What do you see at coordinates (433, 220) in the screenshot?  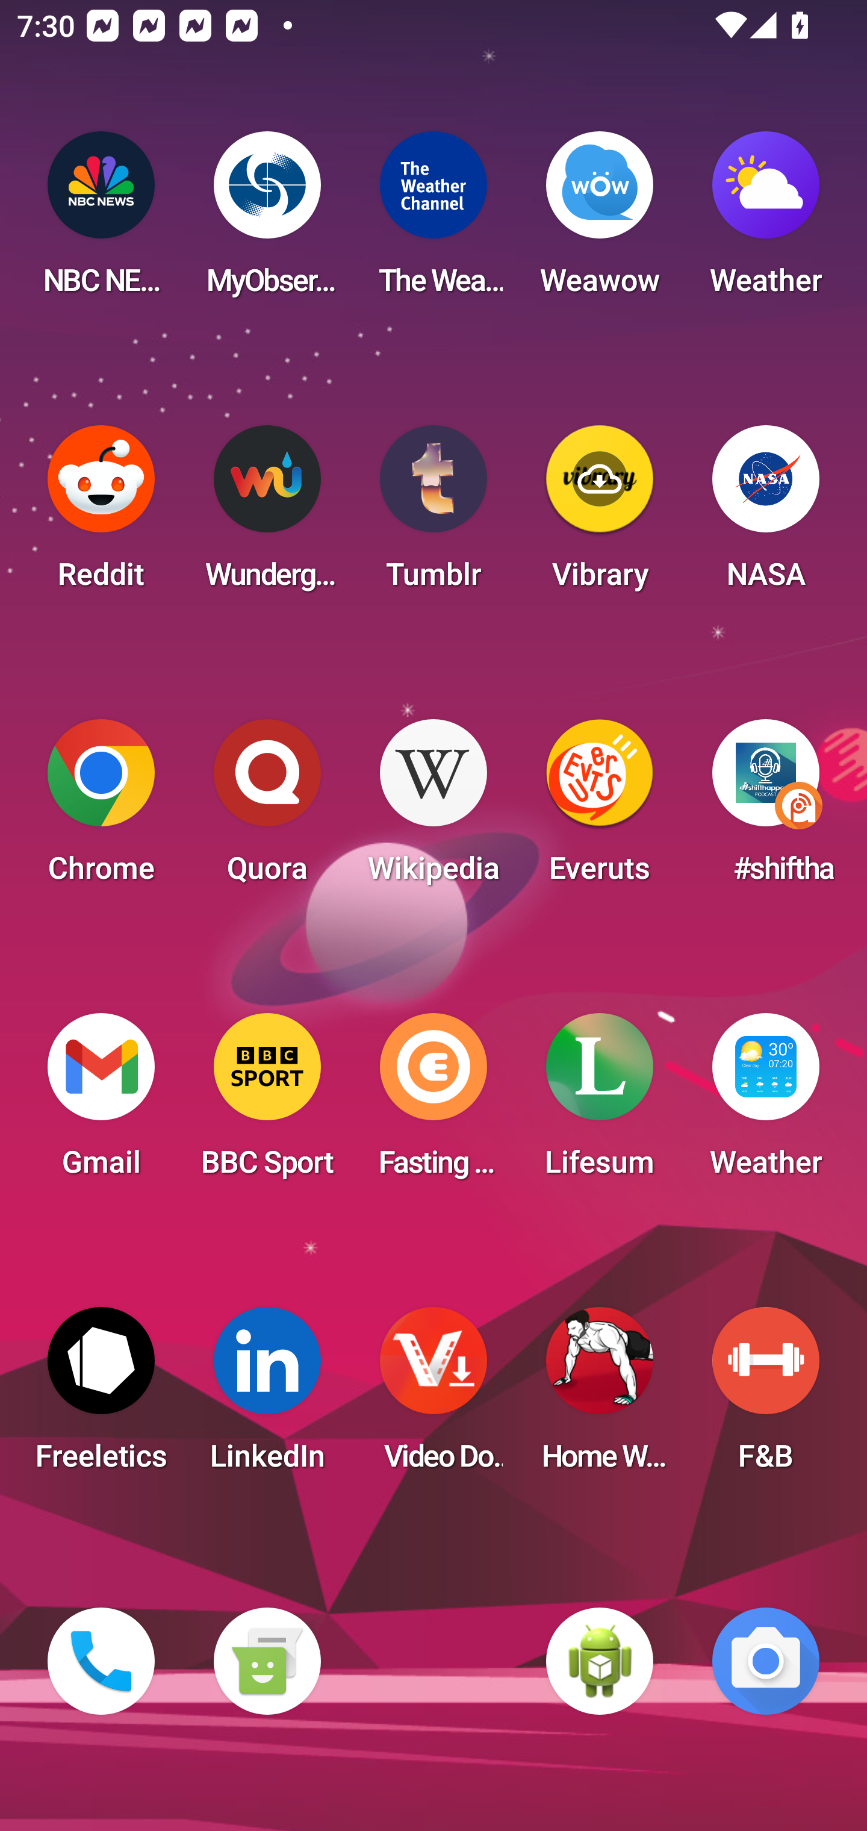 I see `The Weather Channel` at bounding box center [433, 220].